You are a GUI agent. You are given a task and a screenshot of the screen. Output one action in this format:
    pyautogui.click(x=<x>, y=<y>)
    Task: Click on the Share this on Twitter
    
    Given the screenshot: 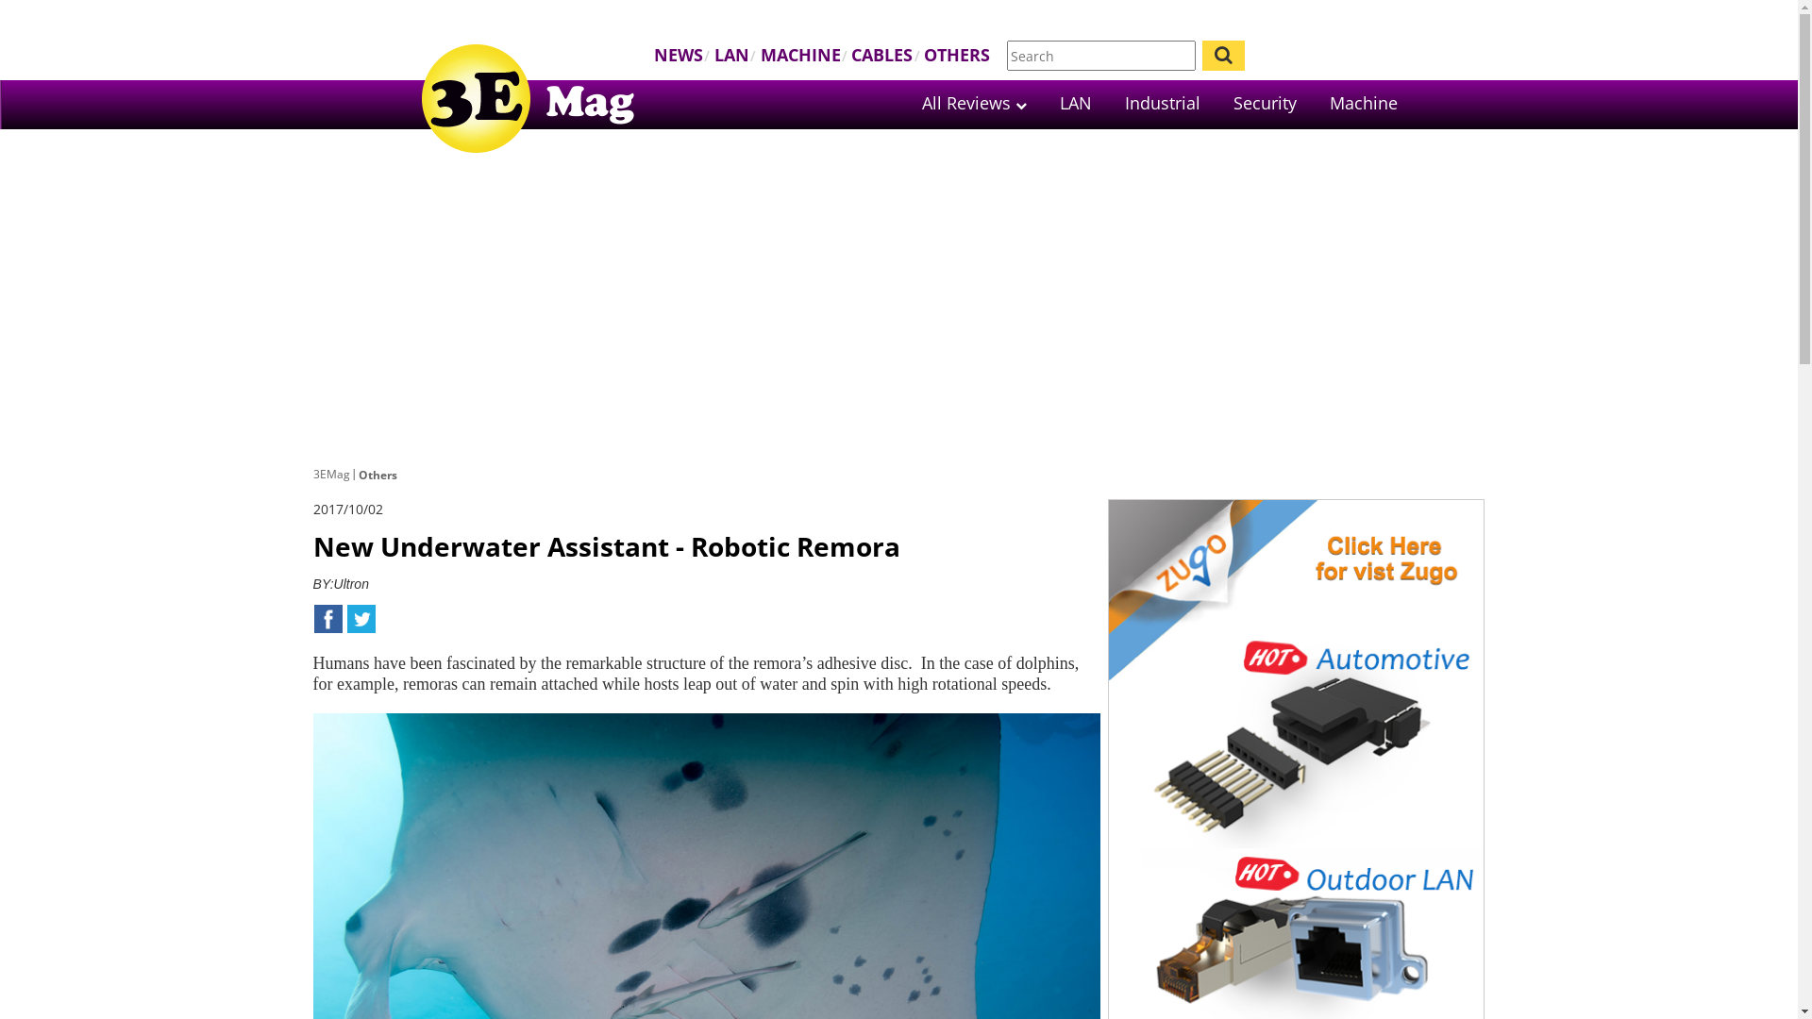 What is the action you would take?
    pyautogui.click(x=361, y=619)
    